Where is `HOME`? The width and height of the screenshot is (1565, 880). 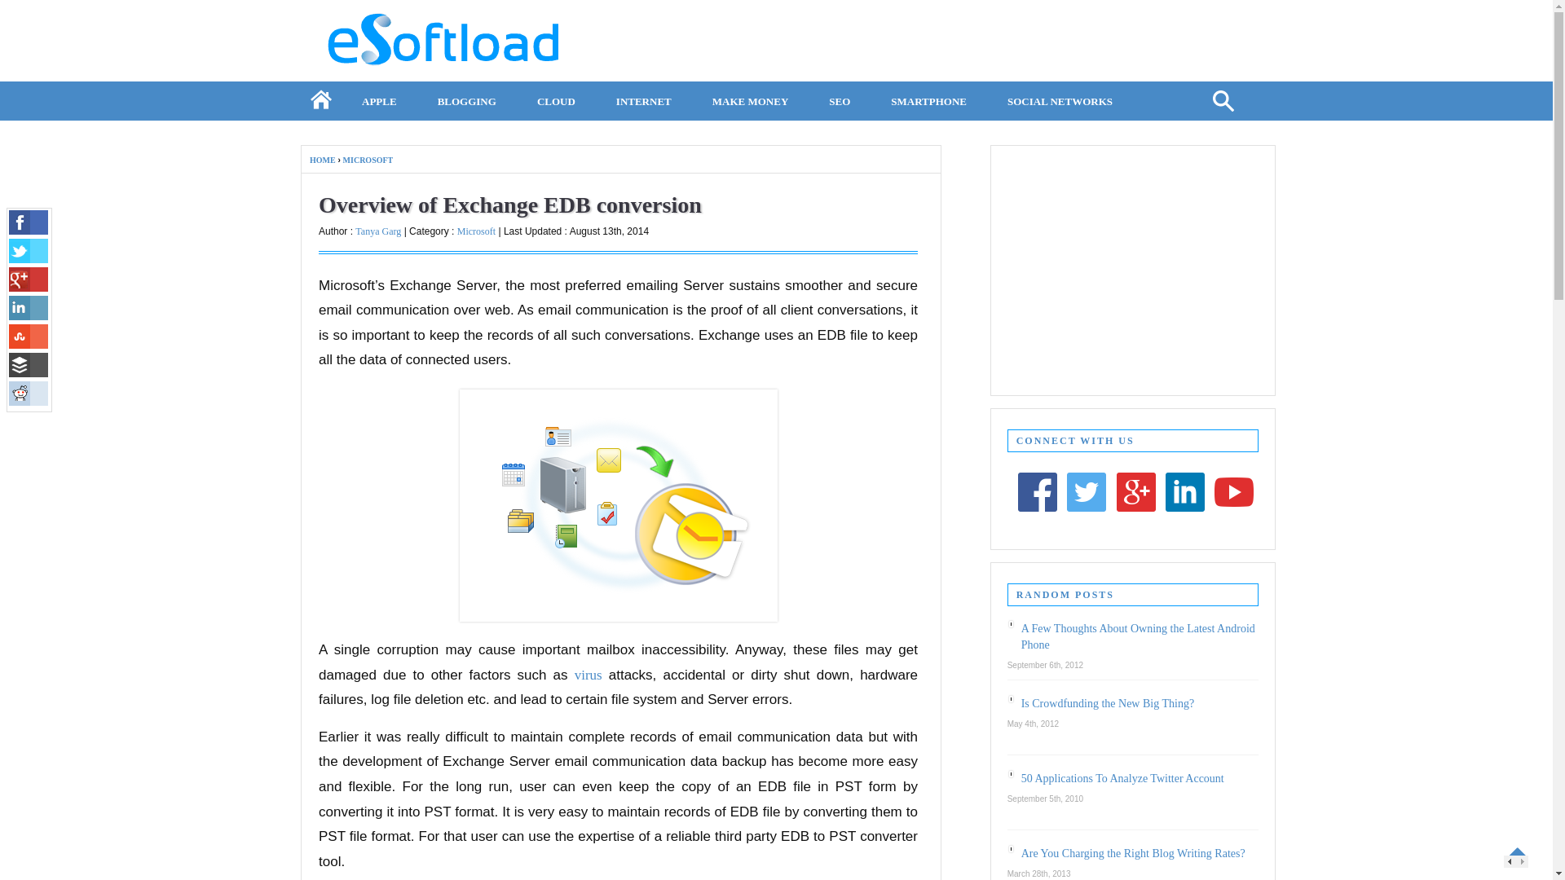 HOME is located at coordinates (323, 160).